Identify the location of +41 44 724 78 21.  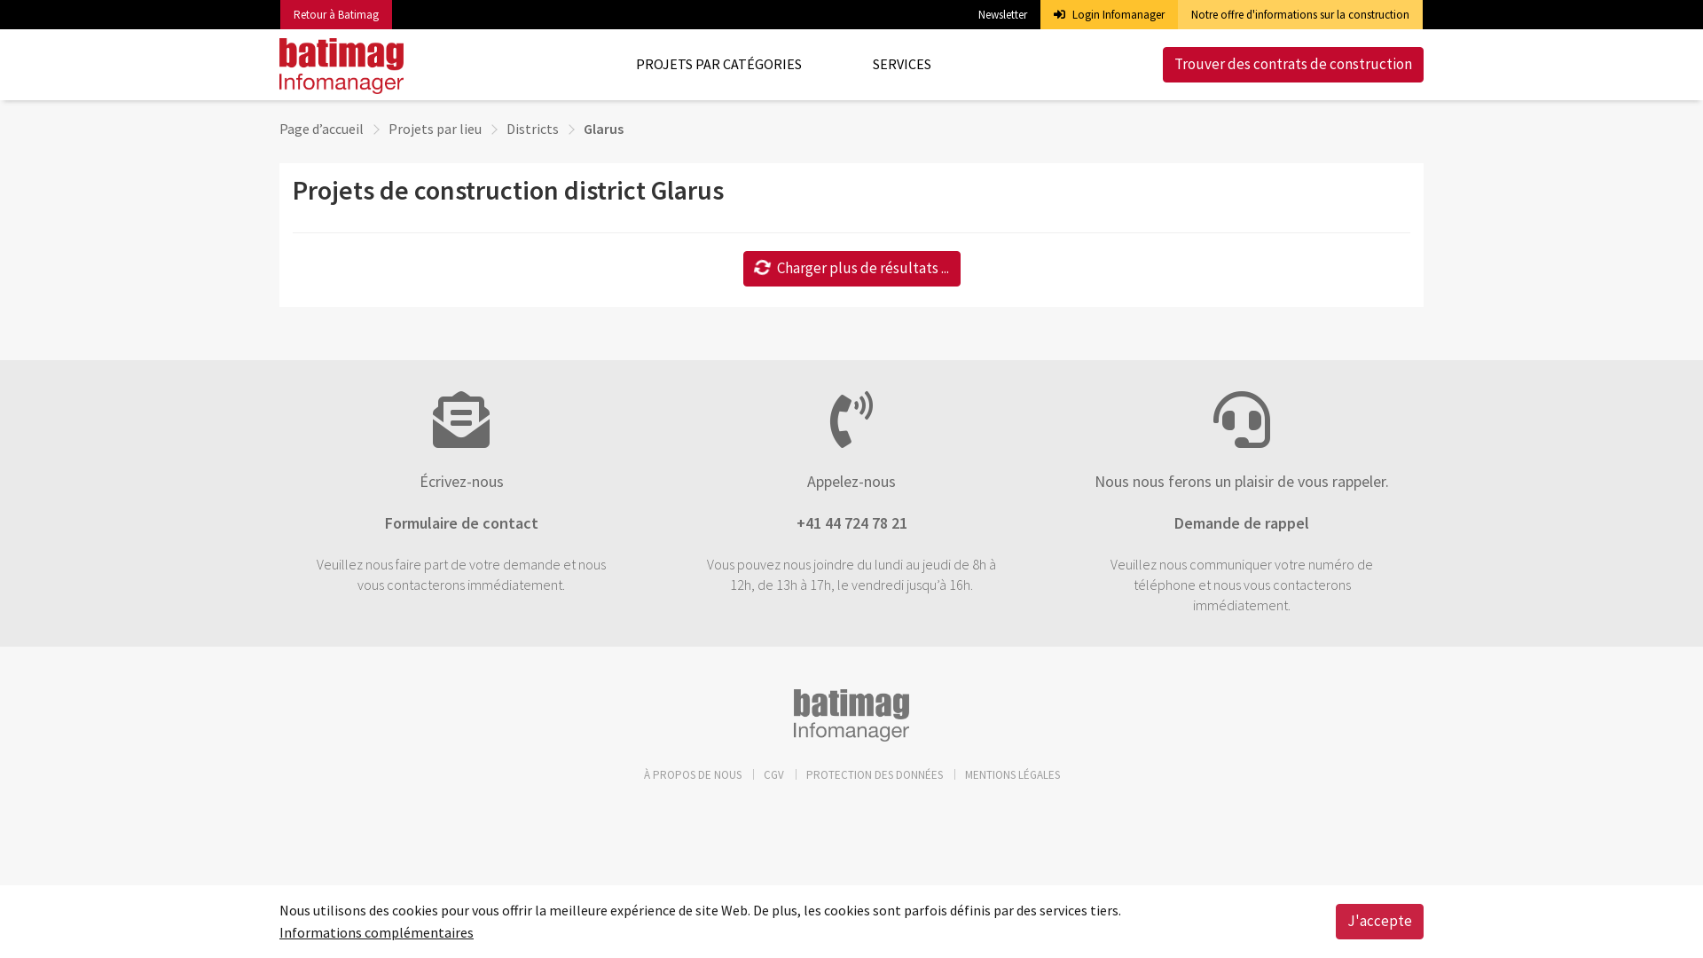
(851, 523).